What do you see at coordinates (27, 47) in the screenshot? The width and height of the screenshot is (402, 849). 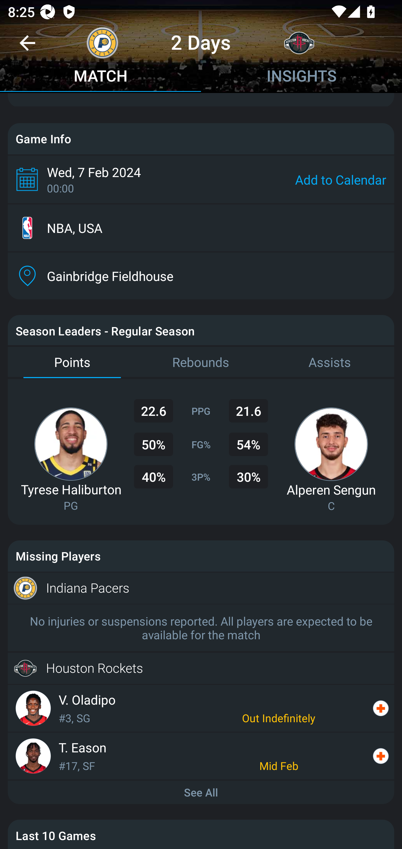 I see `Navigate up` at bounding box center [27, 47].